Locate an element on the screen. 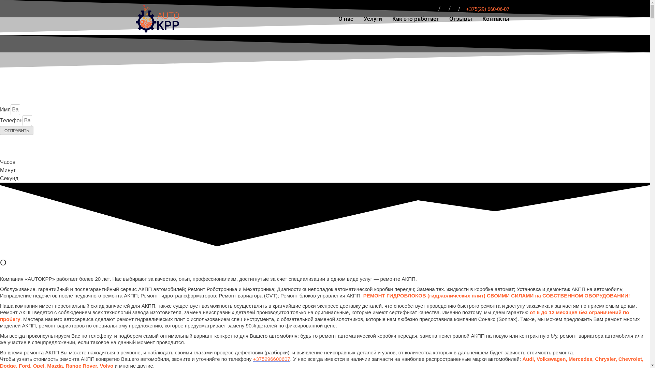  +375(29) 660-06-07 is located at coordinates (488, 10).